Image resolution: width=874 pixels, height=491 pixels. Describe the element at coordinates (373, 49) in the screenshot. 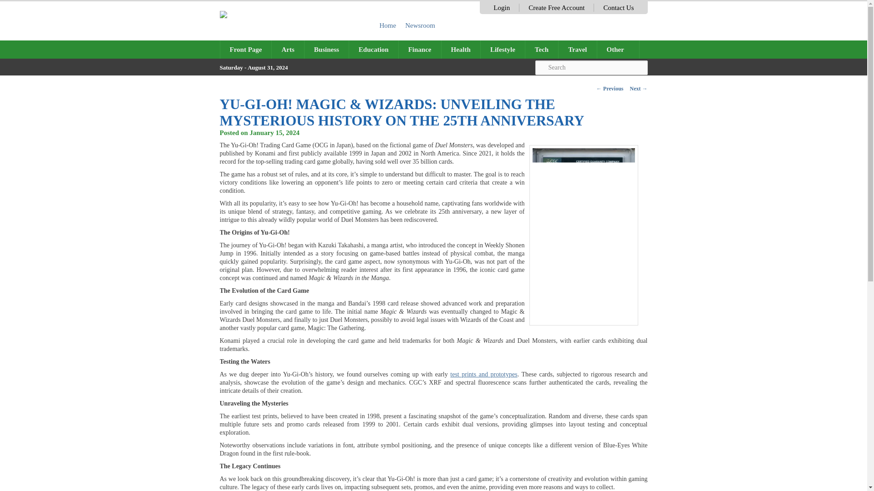

I see `Education` at that location.